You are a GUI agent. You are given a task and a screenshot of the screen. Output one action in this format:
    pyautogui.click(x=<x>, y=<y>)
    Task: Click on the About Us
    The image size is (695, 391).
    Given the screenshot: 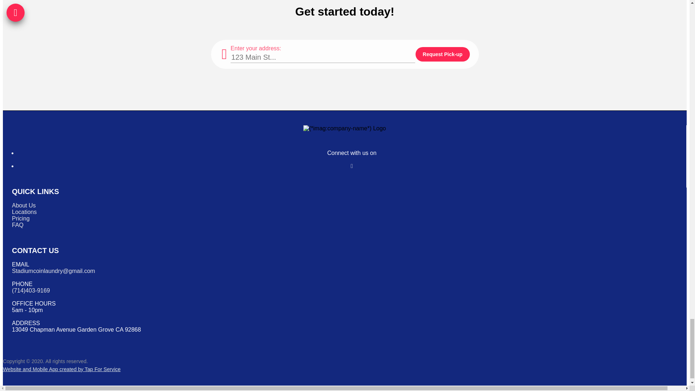 What is the action you would take?
    pyautogui.click(x=24, y=205)
    